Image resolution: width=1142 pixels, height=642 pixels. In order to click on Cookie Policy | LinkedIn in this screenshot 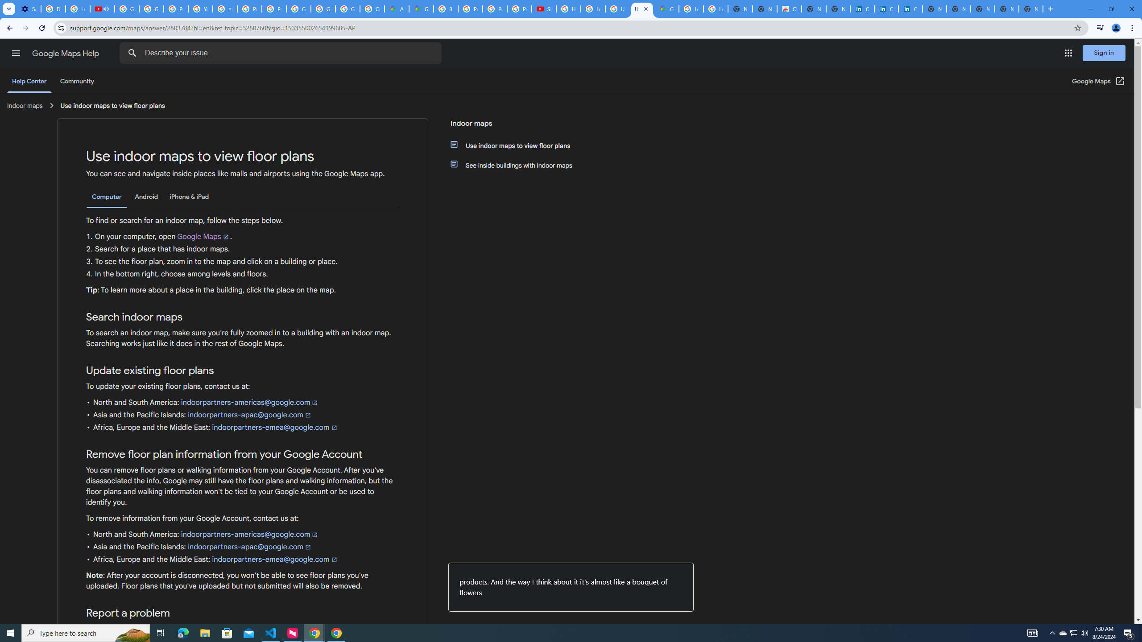, I will do `click(862, 9)`.